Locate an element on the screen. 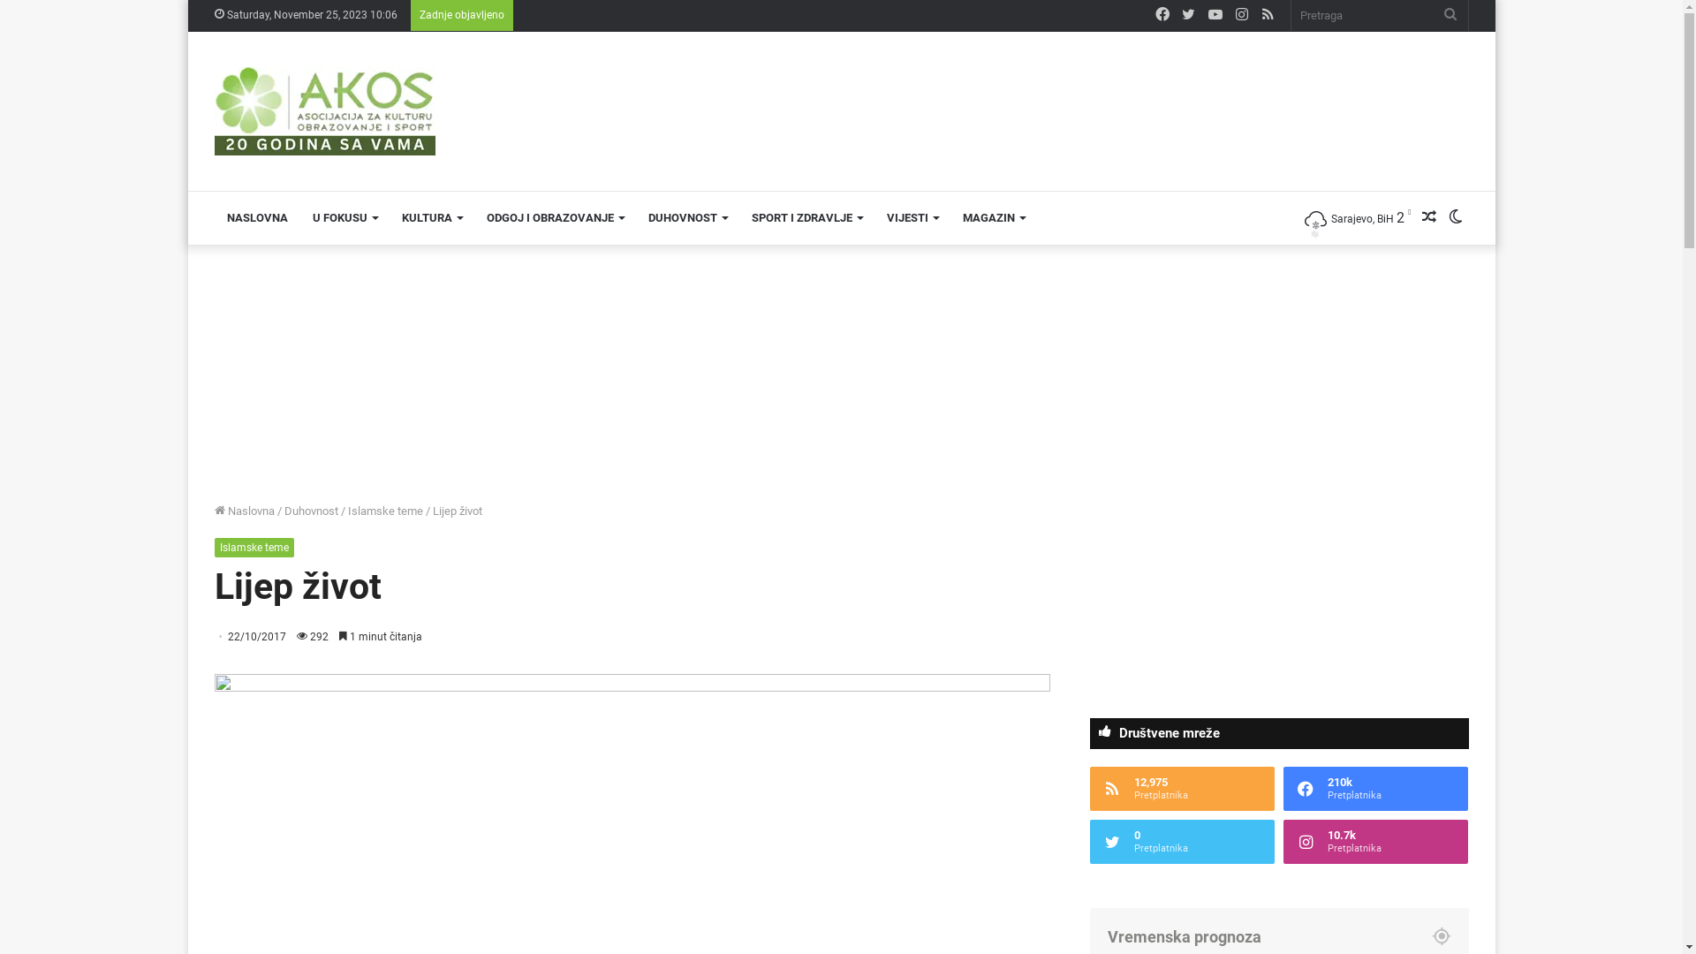  10.7k
Pretplatnika is located at coordinates (1376, 842).